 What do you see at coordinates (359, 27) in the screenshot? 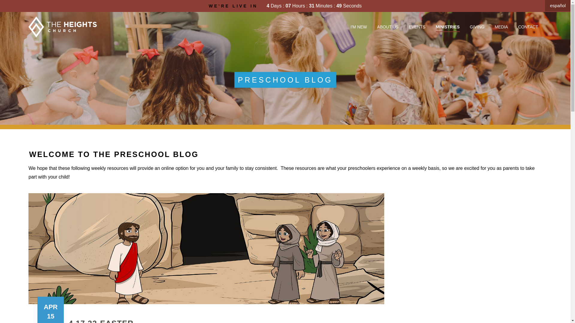
I see `I'M NEW` at bounding box center [359, 27].